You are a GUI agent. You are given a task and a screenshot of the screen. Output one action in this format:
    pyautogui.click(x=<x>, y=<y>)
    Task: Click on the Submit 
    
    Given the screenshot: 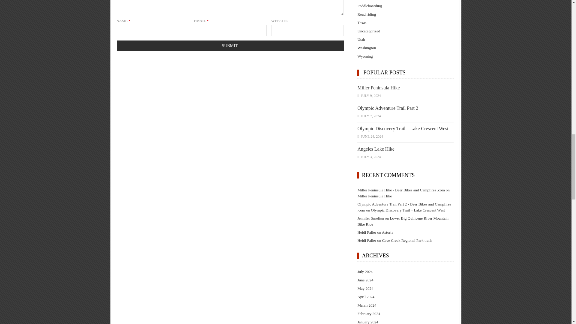 What is the action you would take?
    pyautogui.click(x=230, y=46)
    